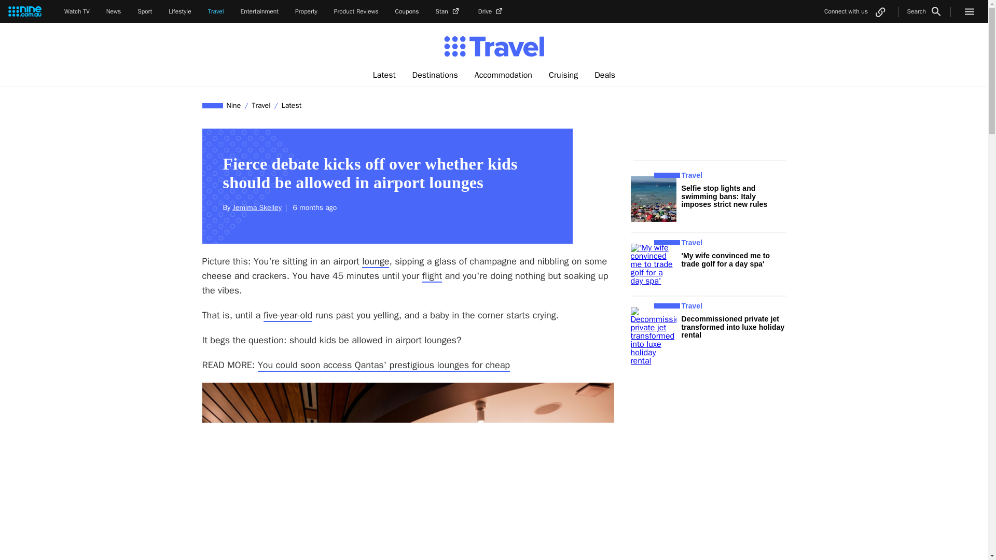  What do you see at coordinates (179, 11) in the screenshot?
I see `Lifestyle` at bounding box center [179, 11].